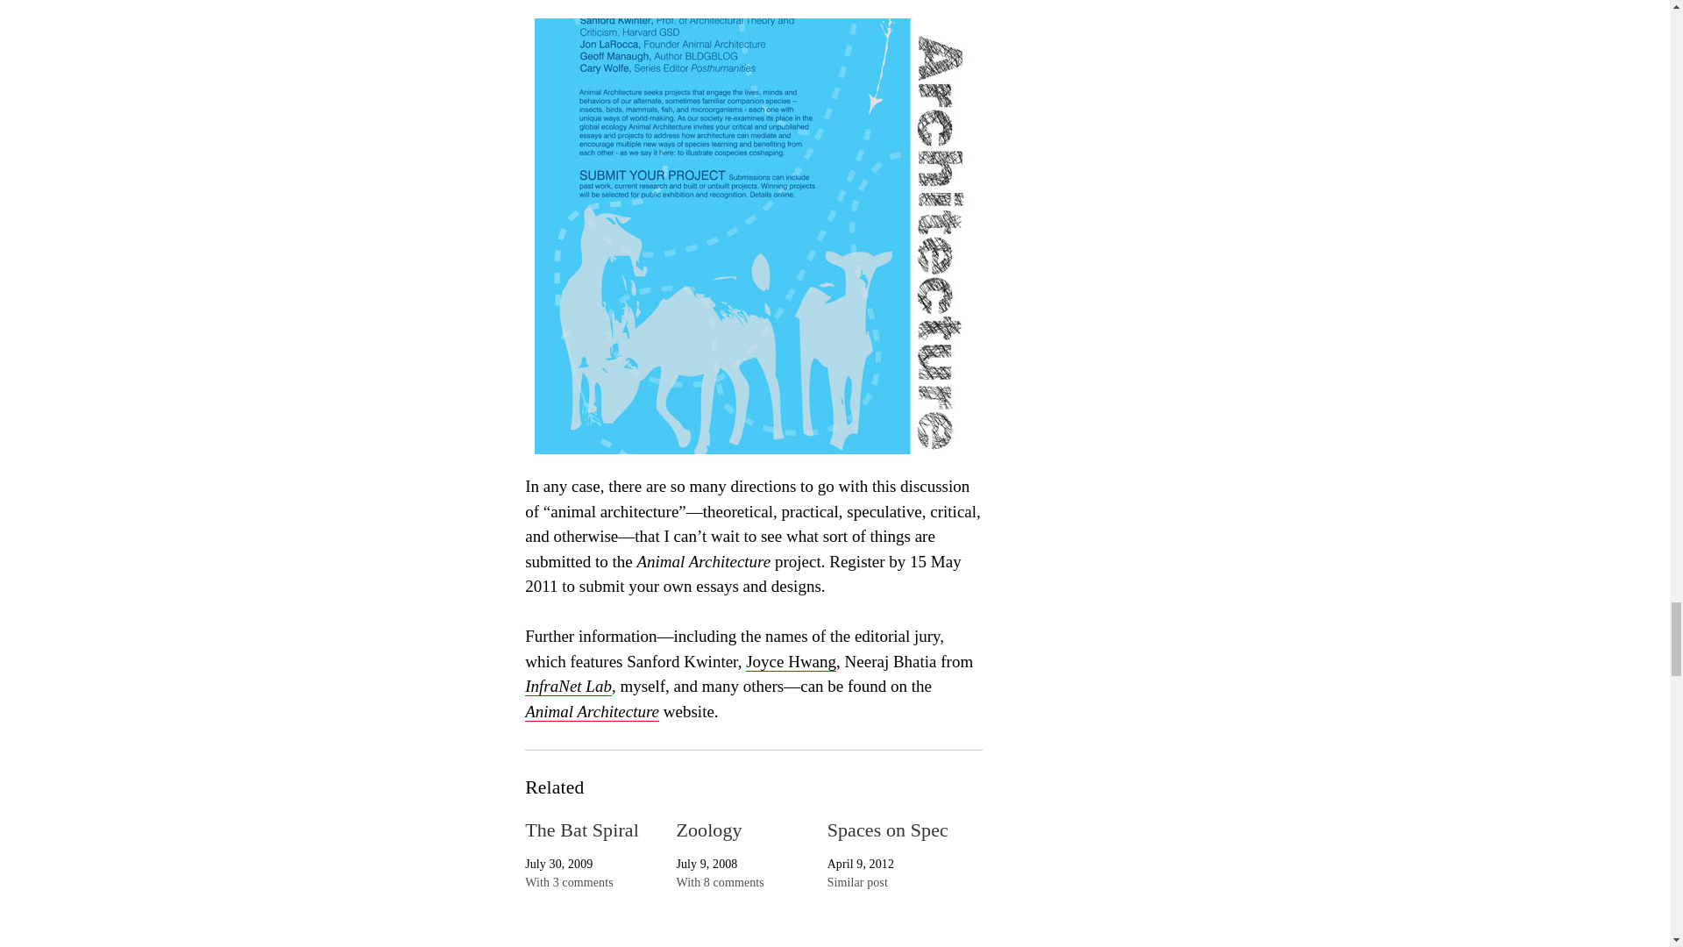  I want to click on InfraNet Lab, so click(568, 686).